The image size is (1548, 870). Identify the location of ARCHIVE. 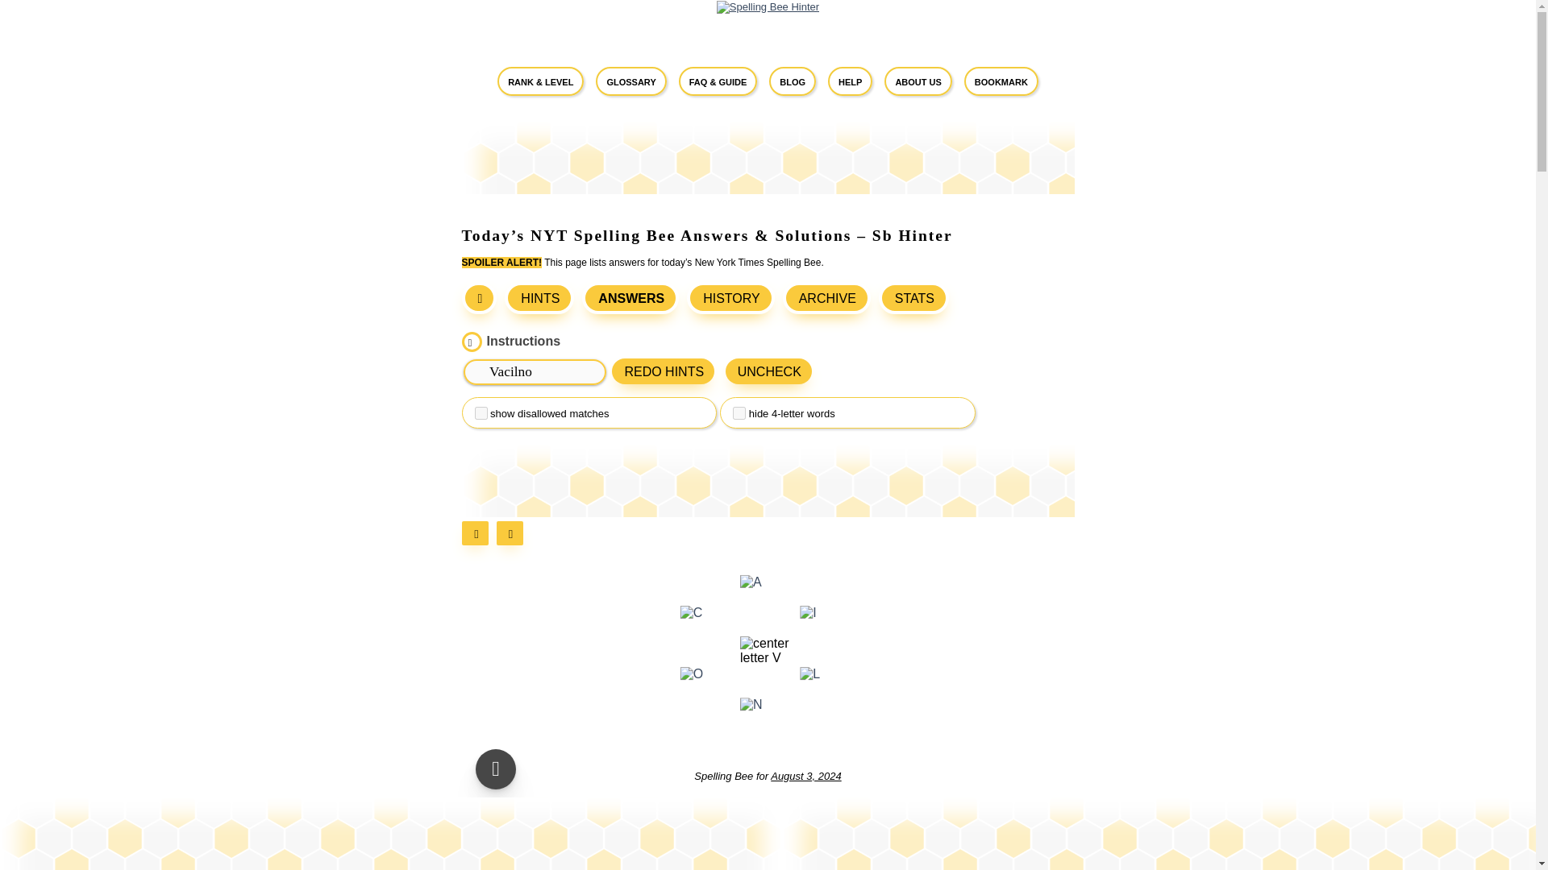
(830, 299).